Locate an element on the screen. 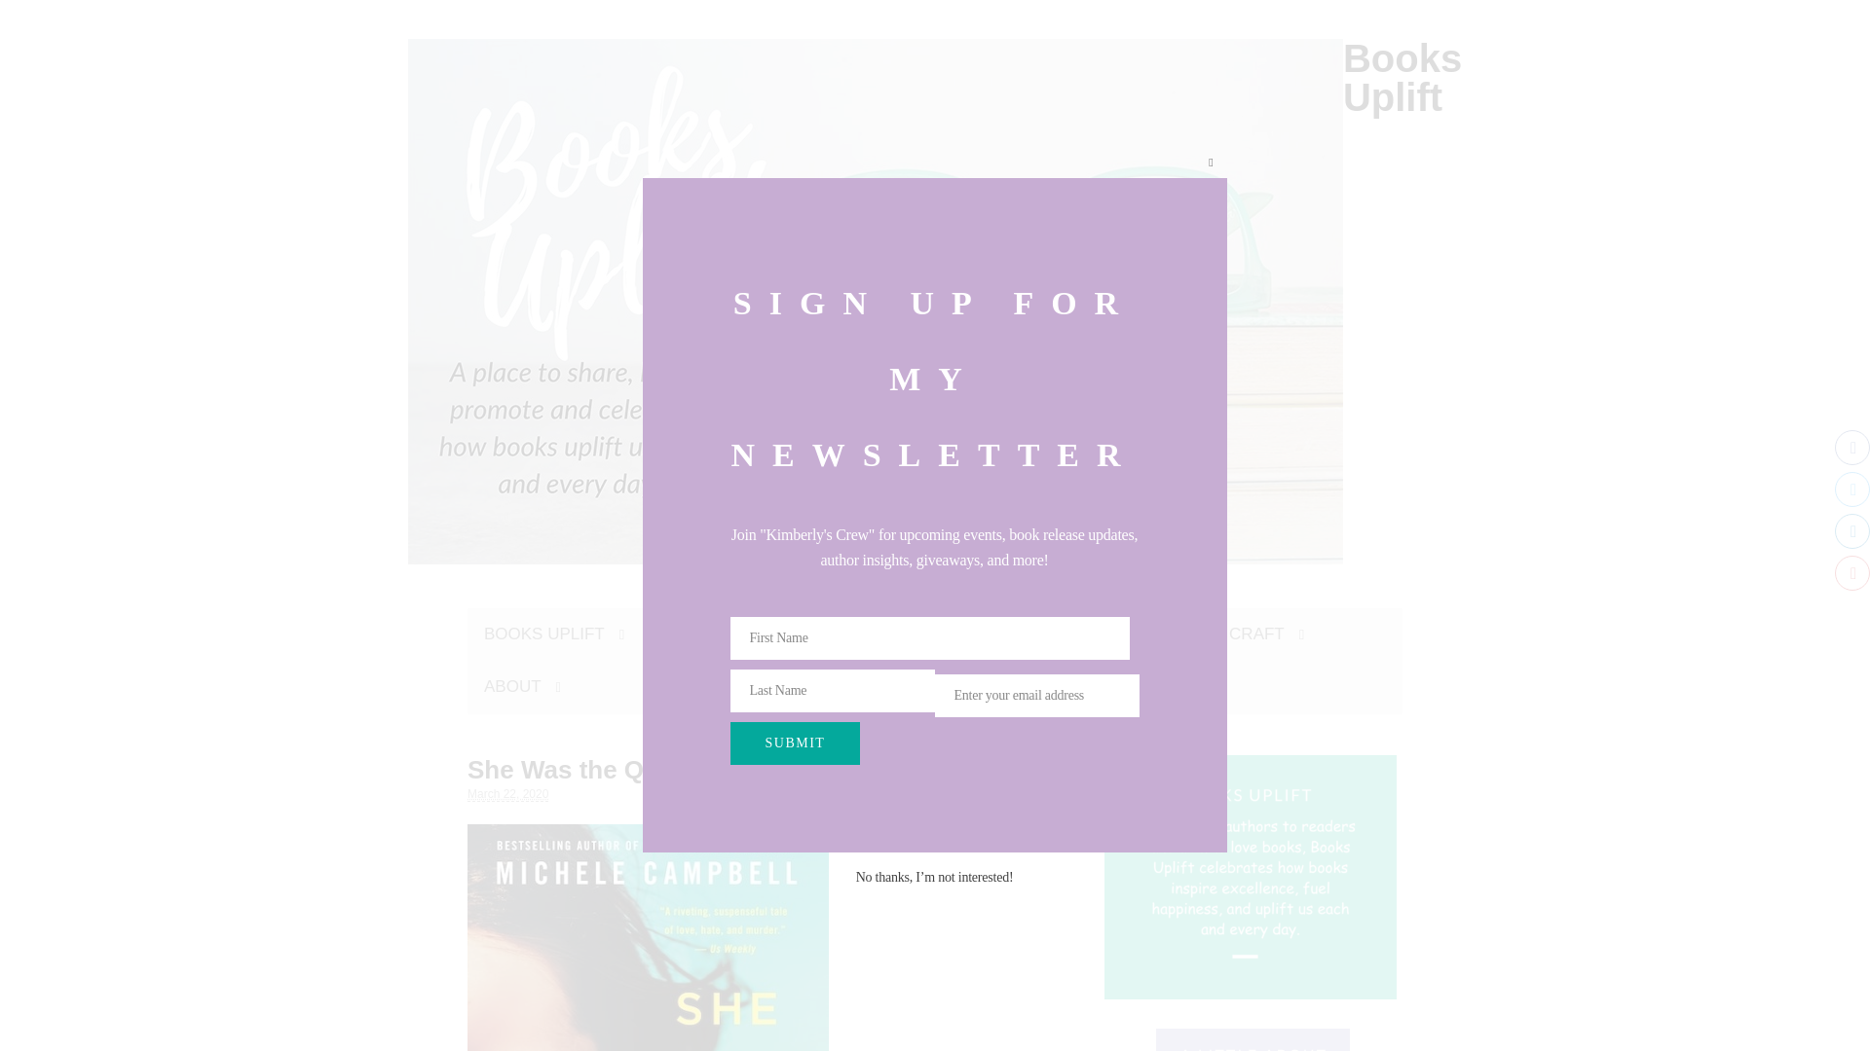 This screenshot has height=1051, width=1870. ABOUT is located at coordinates (522, 687).